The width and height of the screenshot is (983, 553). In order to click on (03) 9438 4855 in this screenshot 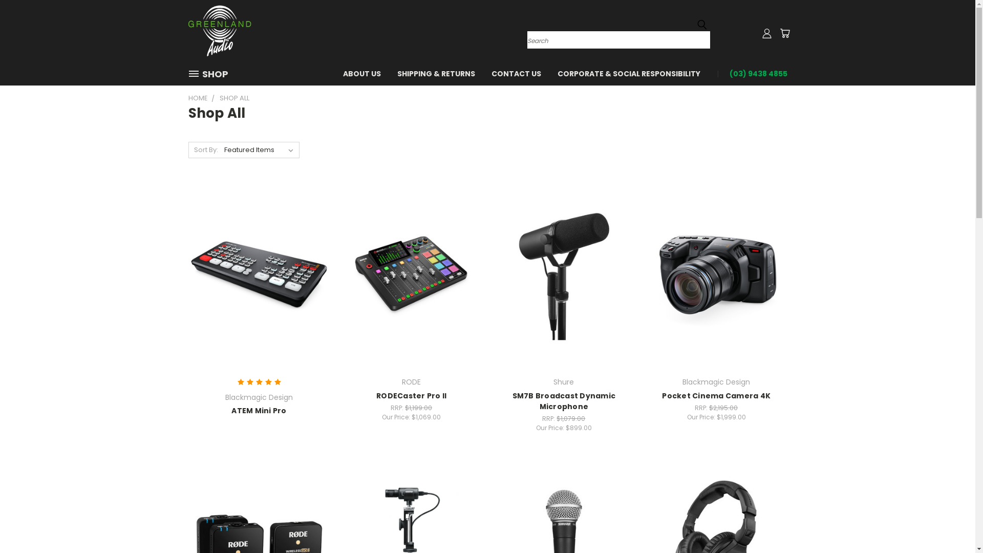, I will do `click(754, 73)`.